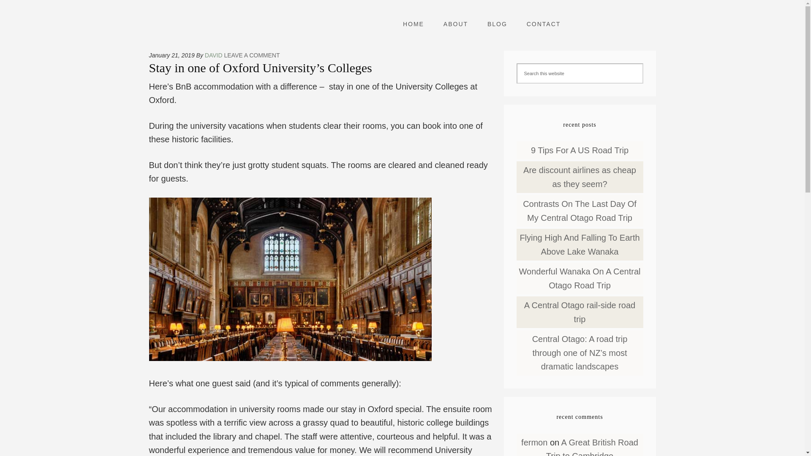 This screenshot has height=456, width=811. What do you see at coordinates (534, 442) in the screenshot?
I see `fermon` at bounding box center [534, 442].